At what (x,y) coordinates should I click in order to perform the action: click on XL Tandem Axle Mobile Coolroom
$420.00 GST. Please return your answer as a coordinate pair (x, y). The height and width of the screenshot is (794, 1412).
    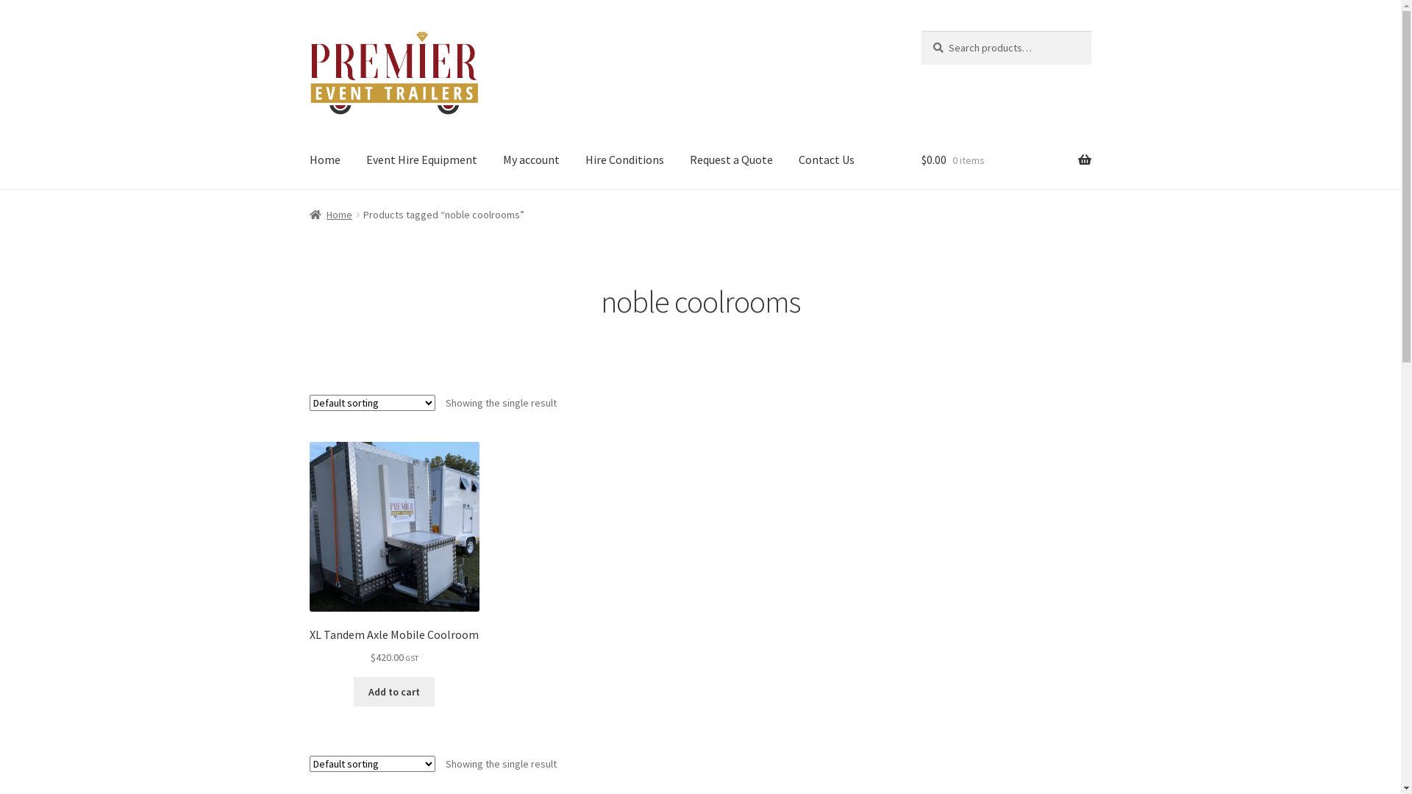
    Looking at the image, I should click on (394, 554).